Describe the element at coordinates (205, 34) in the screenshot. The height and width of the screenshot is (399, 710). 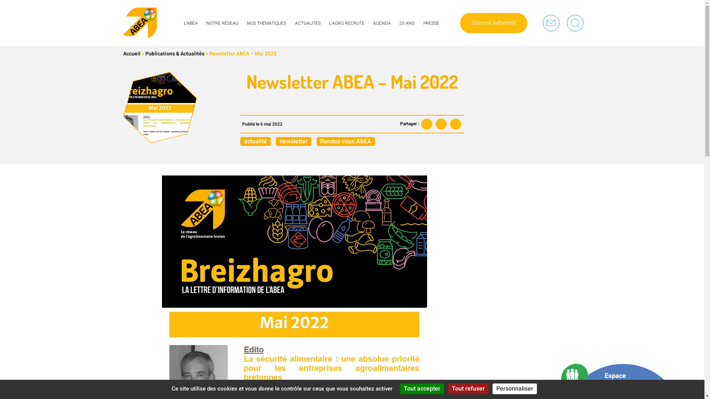
I see `LA GOUVERNANCE` at that location.